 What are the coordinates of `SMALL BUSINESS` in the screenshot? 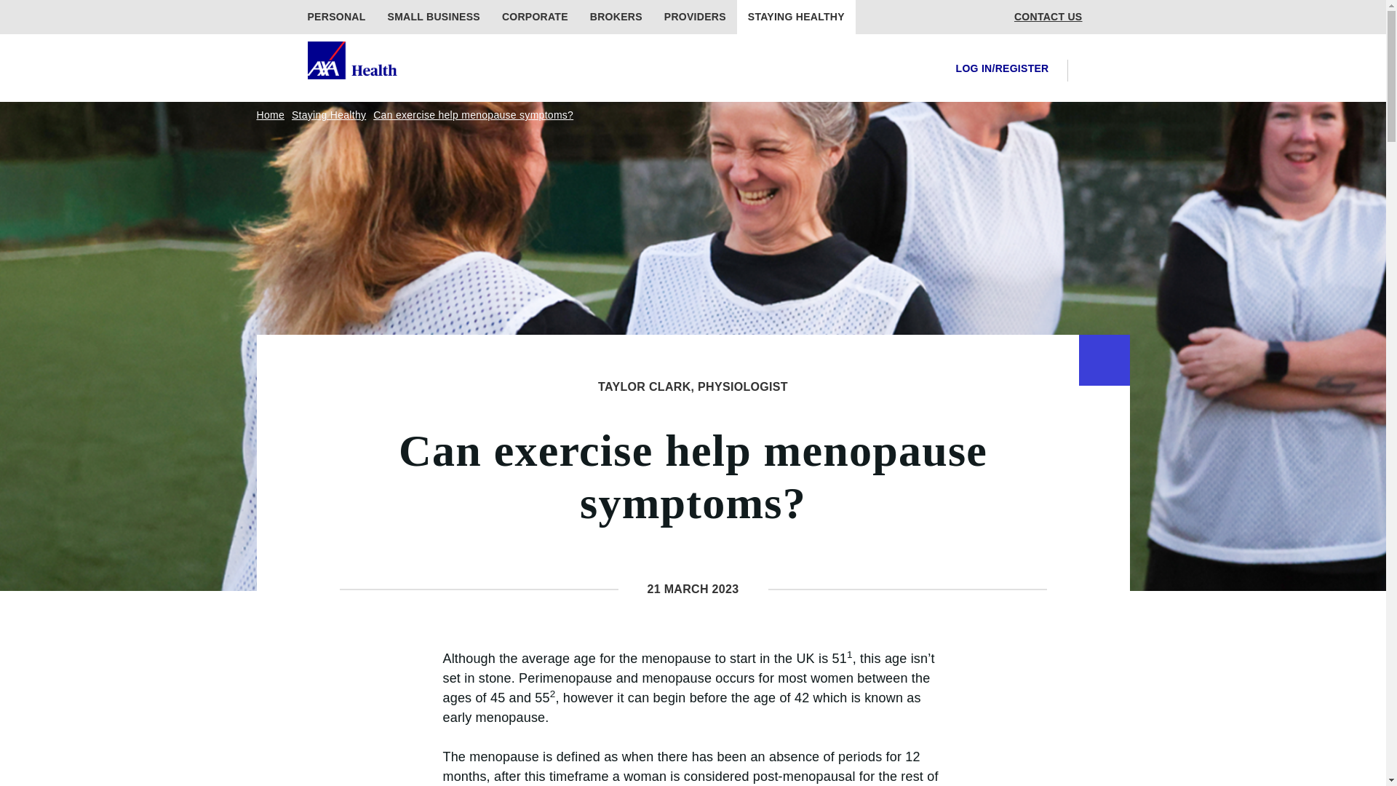 It's located at (434, 17).